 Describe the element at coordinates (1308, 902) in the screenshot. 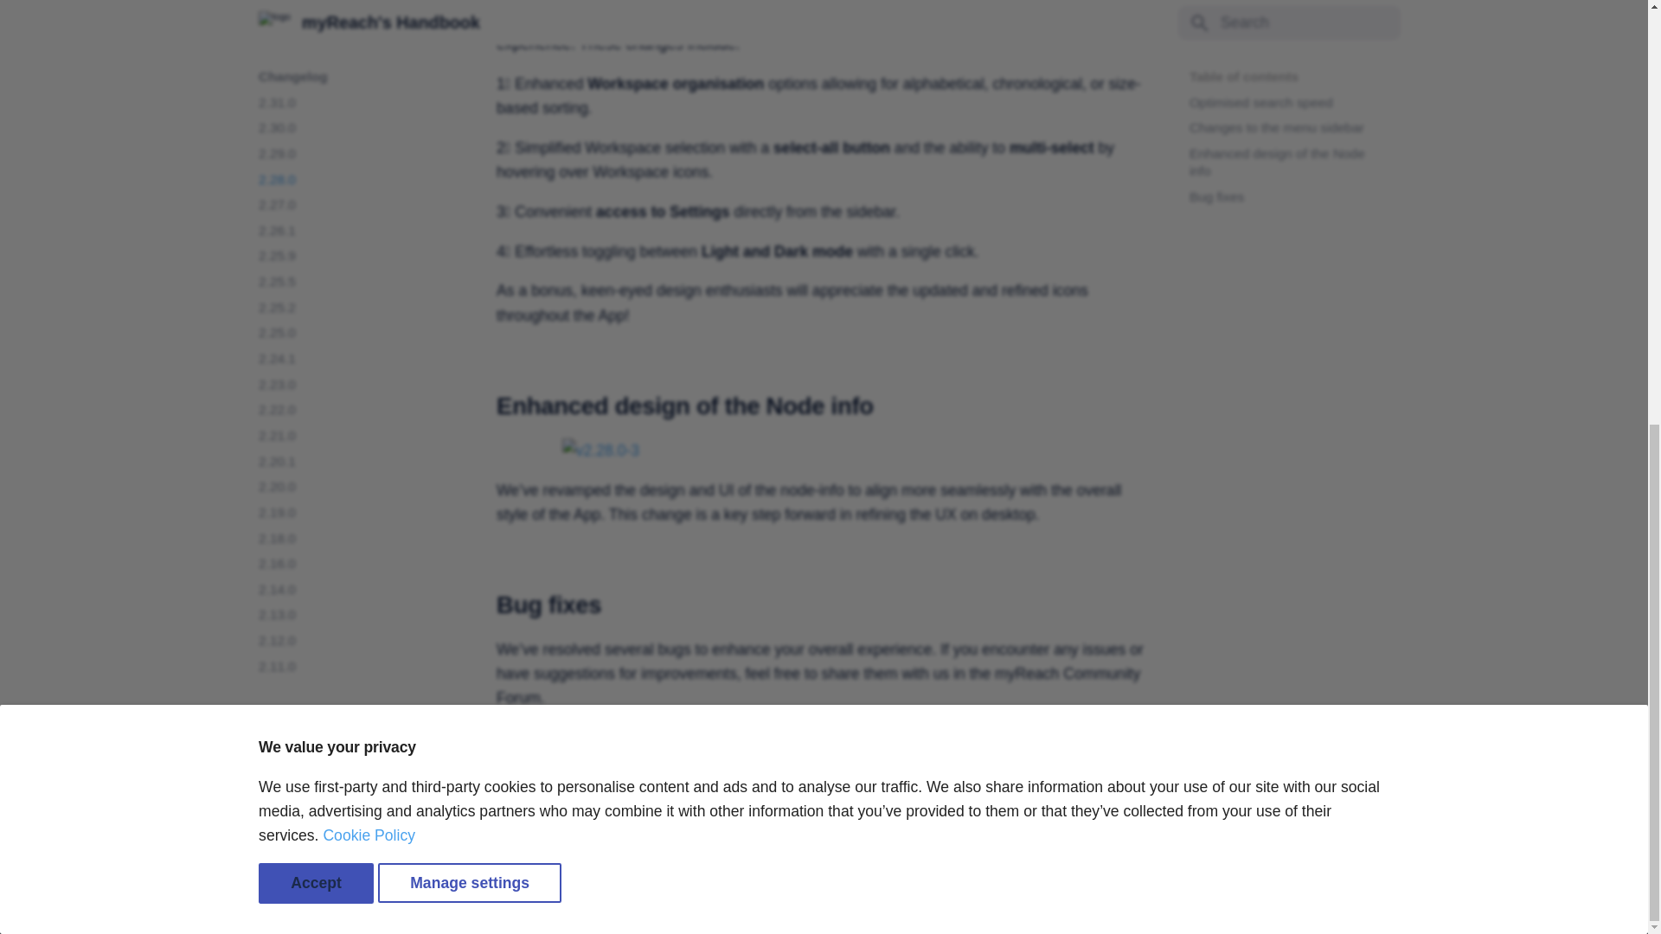

I see `youtube.com` at that location.